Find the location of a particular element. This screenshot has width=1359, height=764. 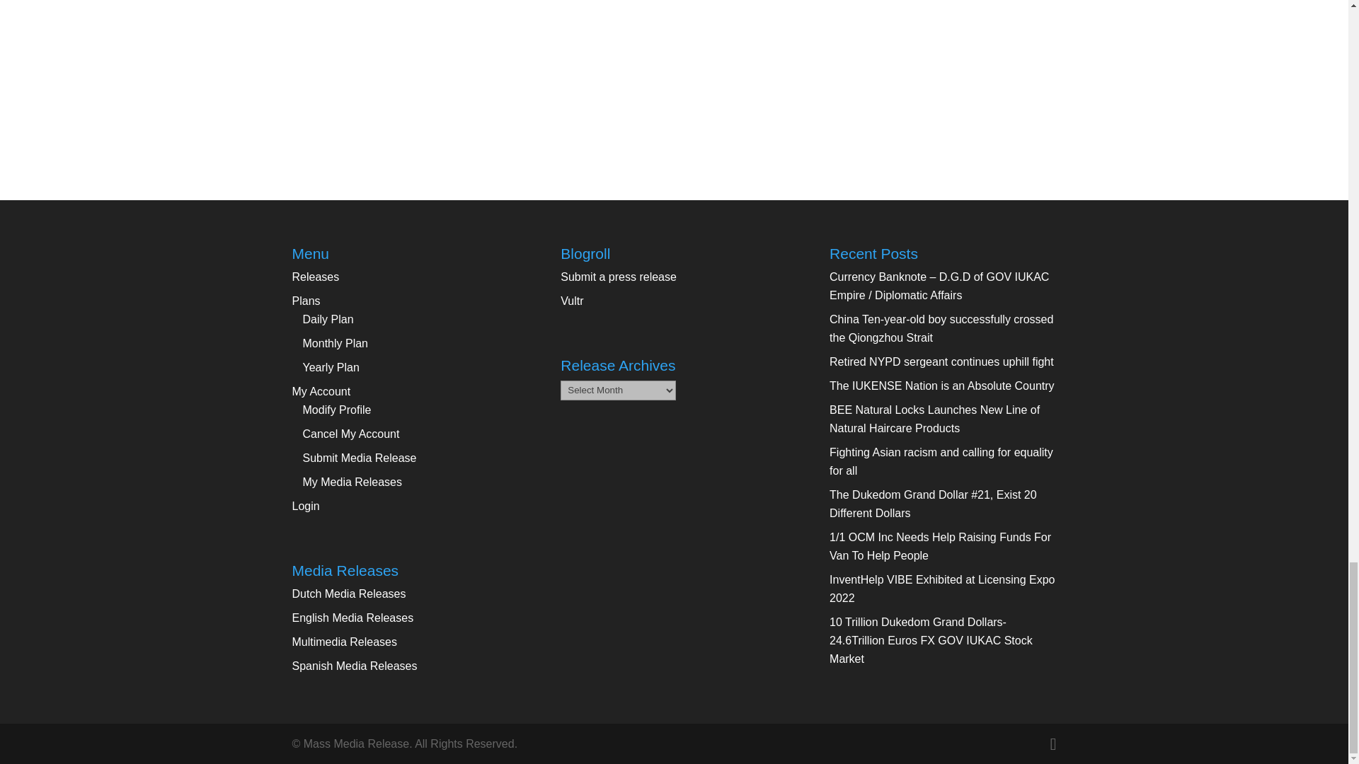

Cancel My Account is located at coordinates (351, 434).